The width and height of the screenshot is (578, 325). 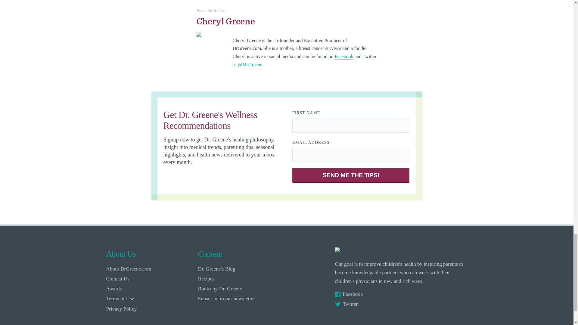 What do you see at coordinates (150, 279) in the screenshot?
I see `Contact Us` at bounding box center [150, 279].